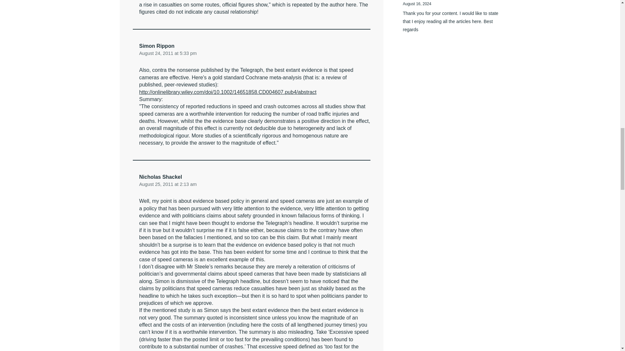 The image size is (625, 351). I want to click on August 25, 2011 at 2:13 am, so click(168, 184).